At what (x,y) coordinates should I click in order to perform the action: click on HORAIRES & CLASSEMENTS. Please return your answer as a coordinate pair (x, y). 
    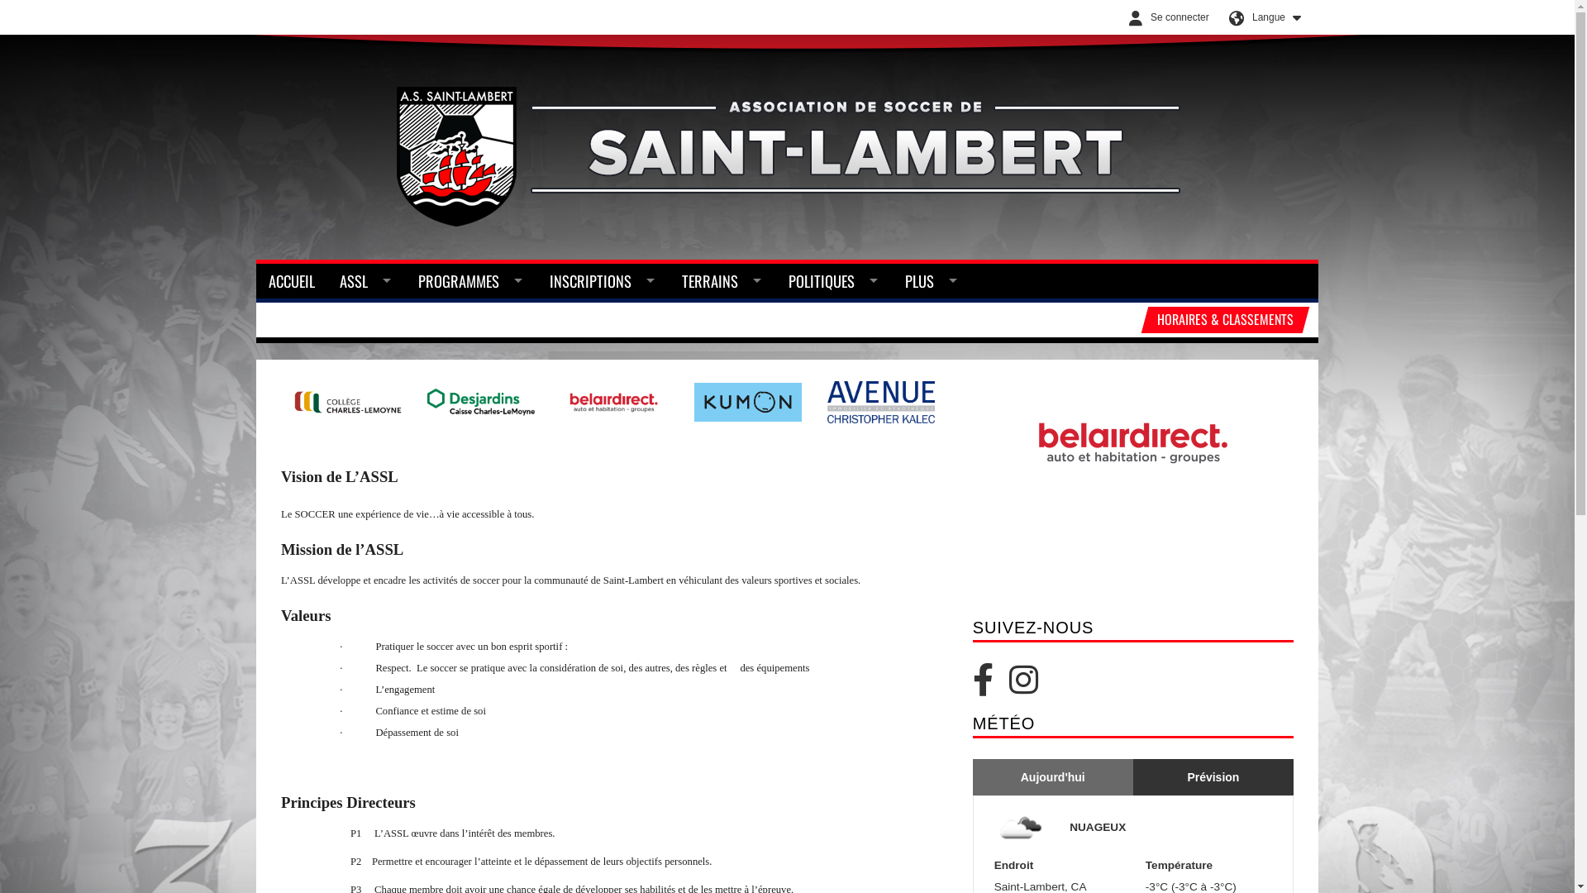
    Looking at the image, I should click on (1222, 320).